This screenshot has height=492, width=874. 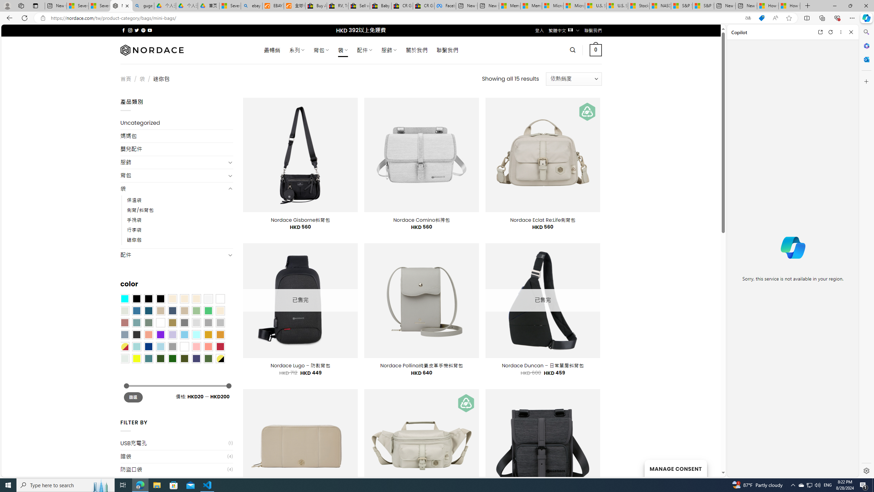 What do you see at coordinates (820, 32) in the screenshot?
I see `Open link in new tab` at bounding box center [820, 32].